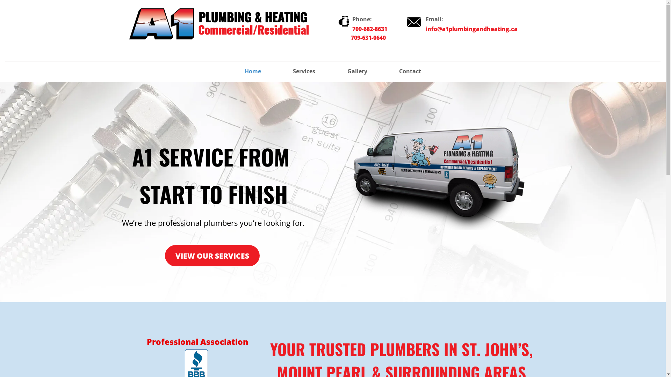 This screenshot has width=671, height=377. Describe the element at coordinates (370, 29) in the screenshot. I see `709-682-8631` at that location.